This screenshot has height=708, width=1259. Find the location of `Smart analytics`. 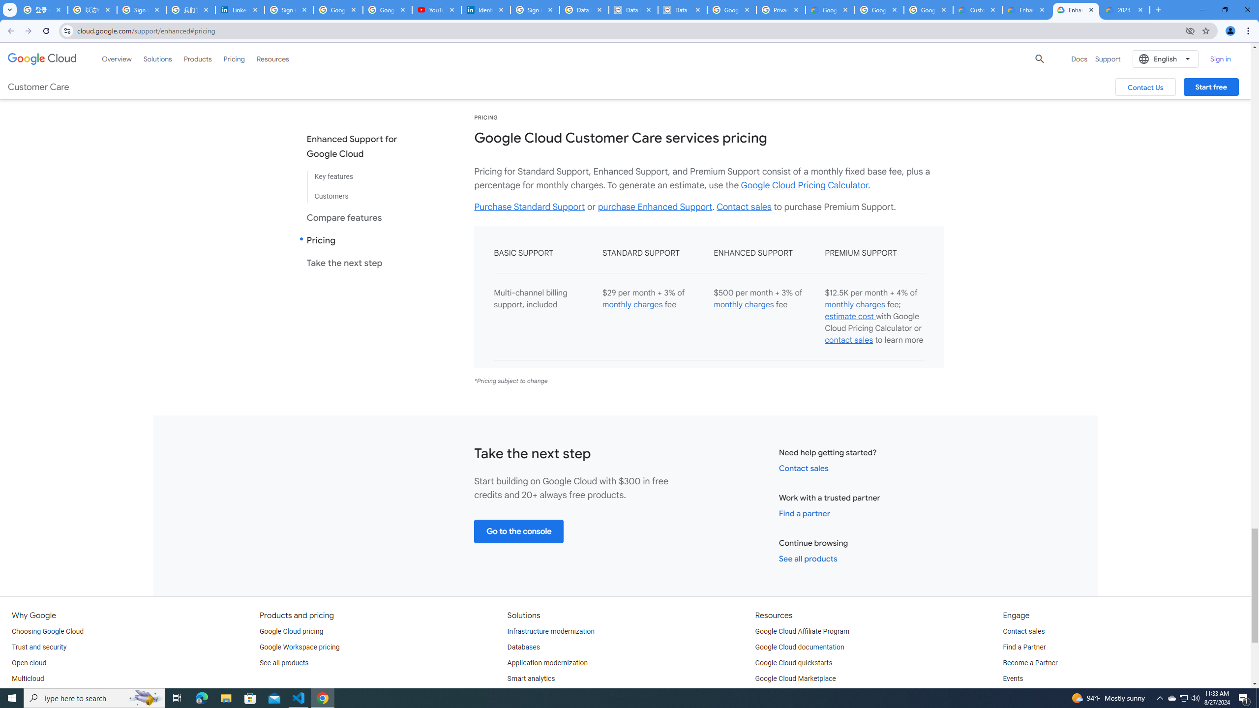

Smart analytics is located at coordinates (531, 678).